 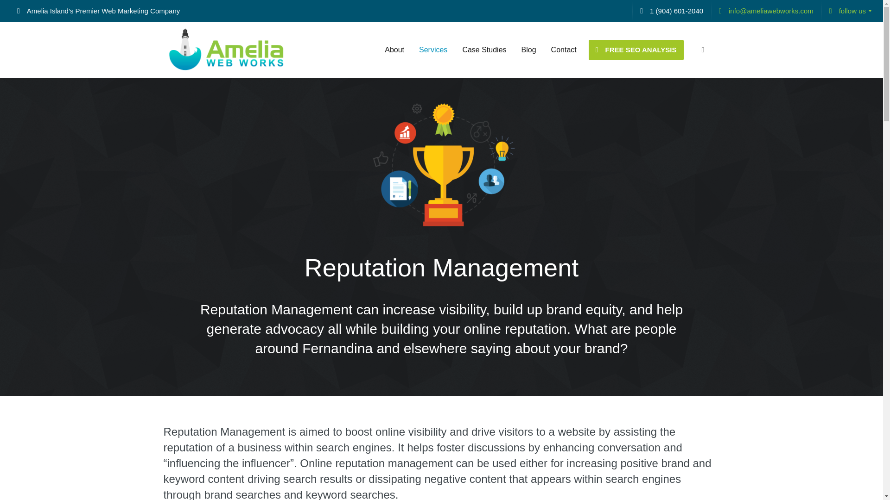 I want to click on Services, so click(x=433, y=50).